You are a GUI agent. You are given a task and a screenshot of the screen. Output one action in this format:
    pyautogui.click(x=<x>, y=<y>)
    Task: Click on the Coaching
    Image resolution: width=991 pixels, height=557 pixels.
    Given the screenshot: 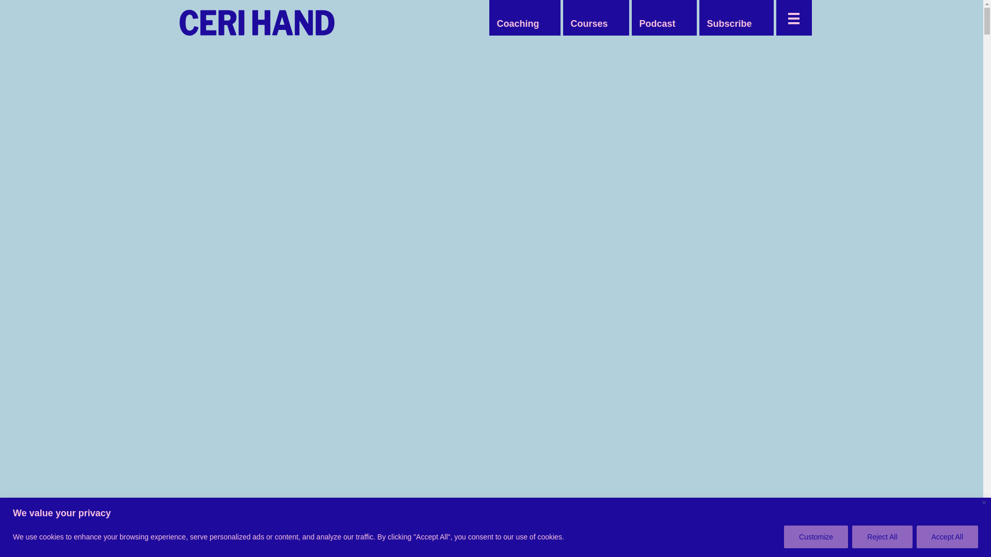 What is the action you would take?
    pyautogui.click(x=518, y=24)
    